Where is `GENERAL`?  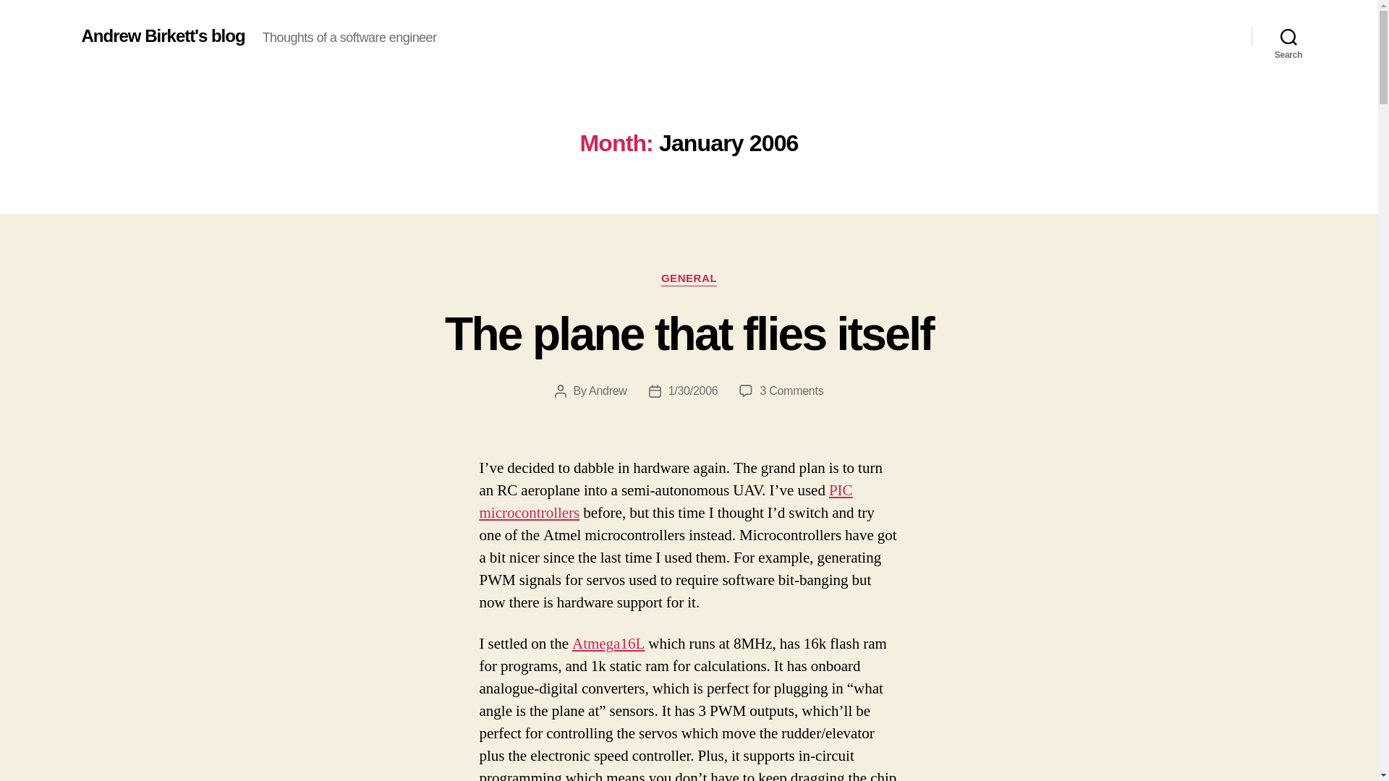
GENERAL is located at coordinates (689, 279).